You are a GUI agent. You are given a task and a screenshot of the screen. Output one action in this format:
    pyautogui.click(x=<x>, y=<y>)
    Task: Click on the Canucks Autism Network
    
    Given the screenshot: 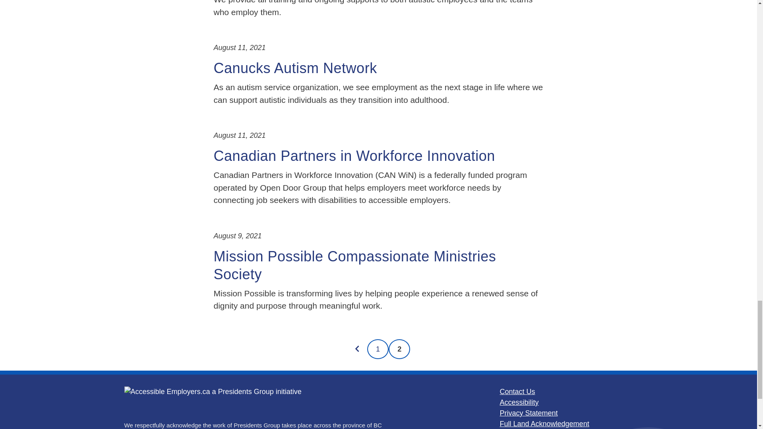 What is the action you would take?
    pyautogui.click(x=295, y=68)
    